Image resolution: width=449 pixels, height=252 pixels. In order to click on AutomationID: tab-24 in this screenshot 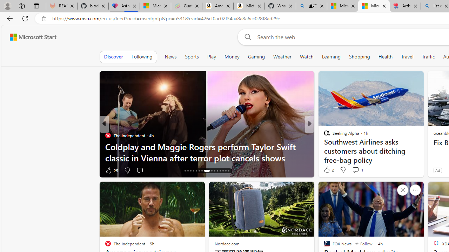, I will do `click(210, 171)`.